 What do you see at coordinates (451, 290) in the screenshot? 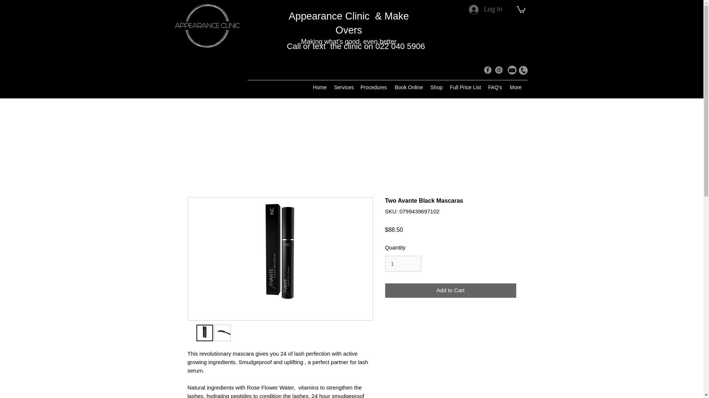
I see `Add to Cart` at bounding box center [451, 290].